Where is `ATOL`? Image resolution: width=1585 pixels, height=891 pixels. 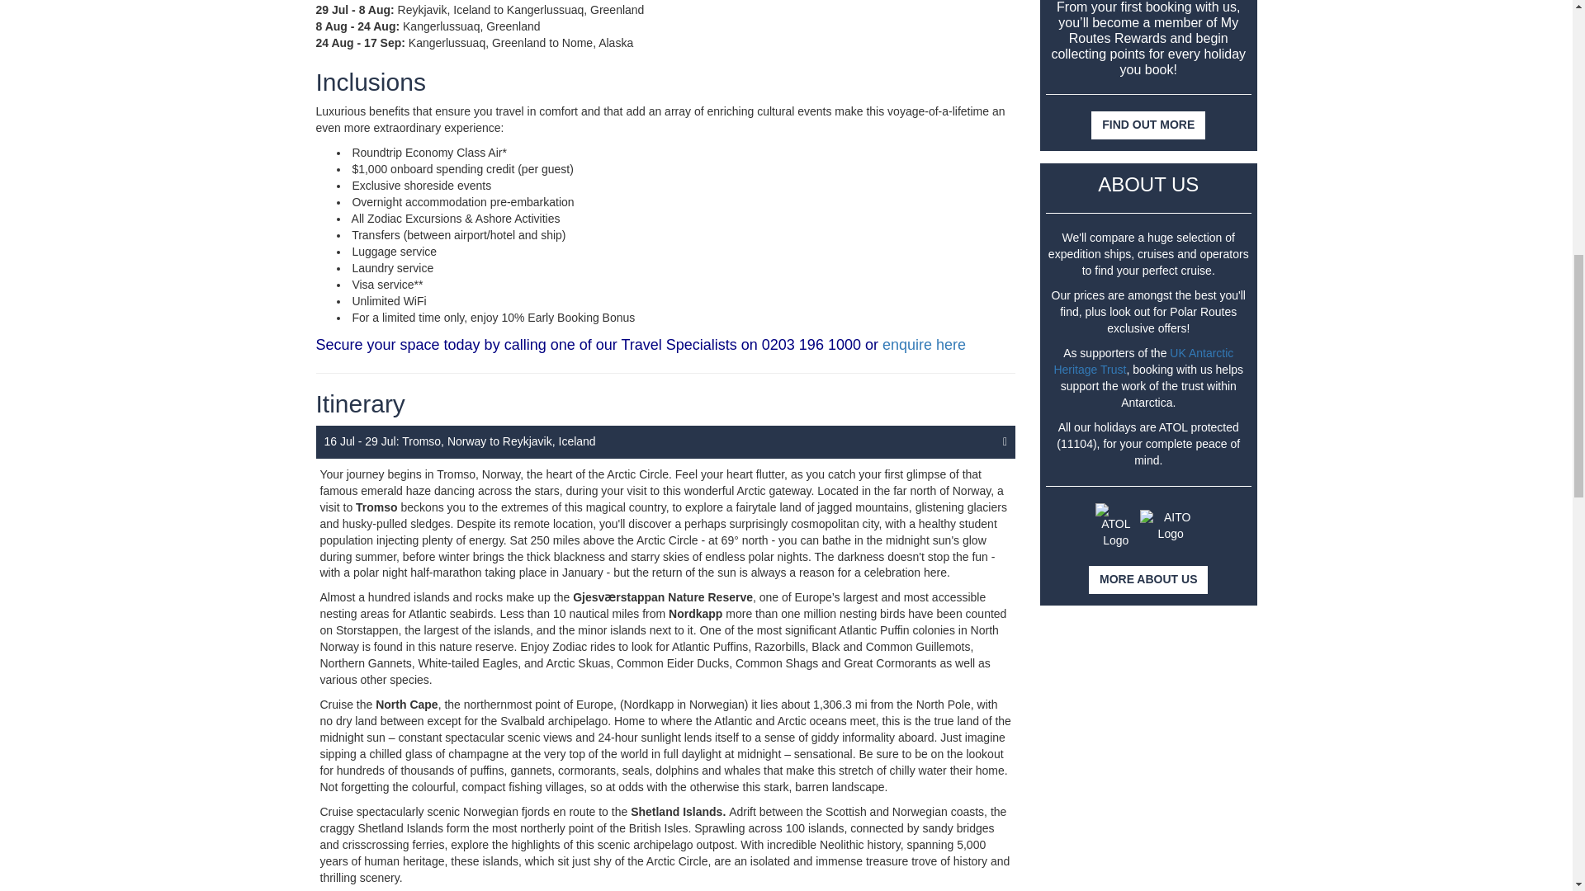
ATOL is located at coordinates (1115, 526).